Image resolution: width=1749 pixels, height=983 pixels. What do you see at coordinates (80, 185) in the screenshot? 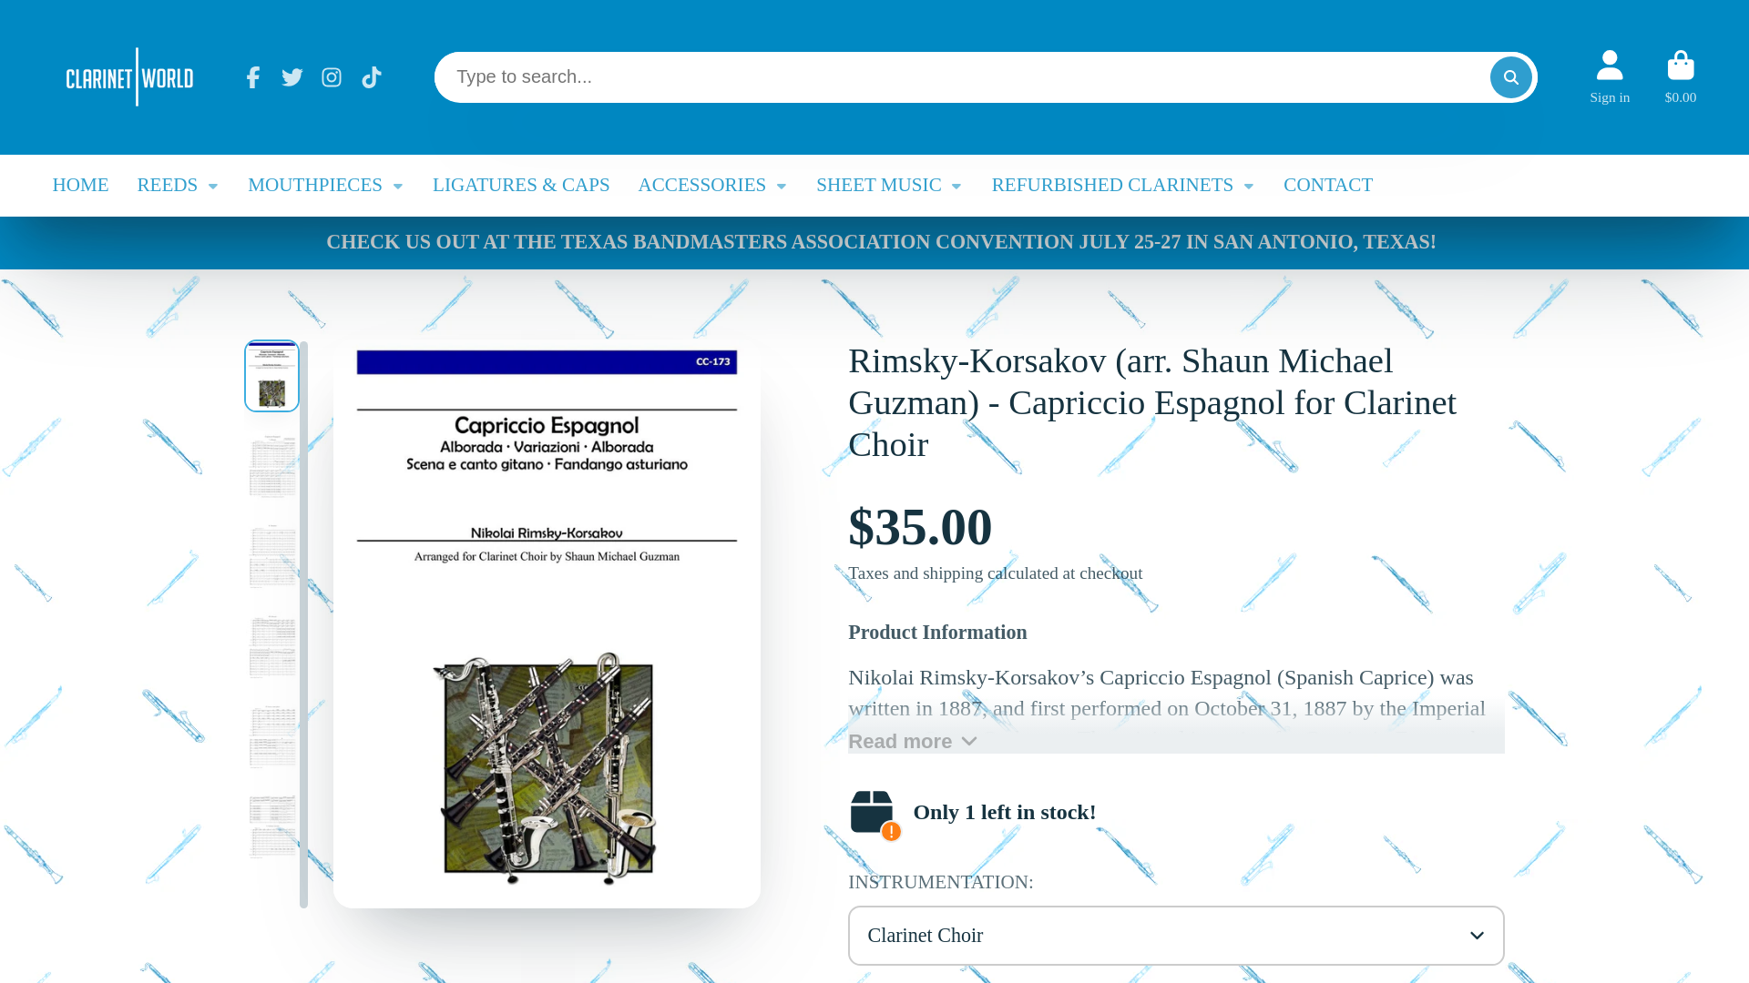
I see `HOME` at bounding box center [80, 185].